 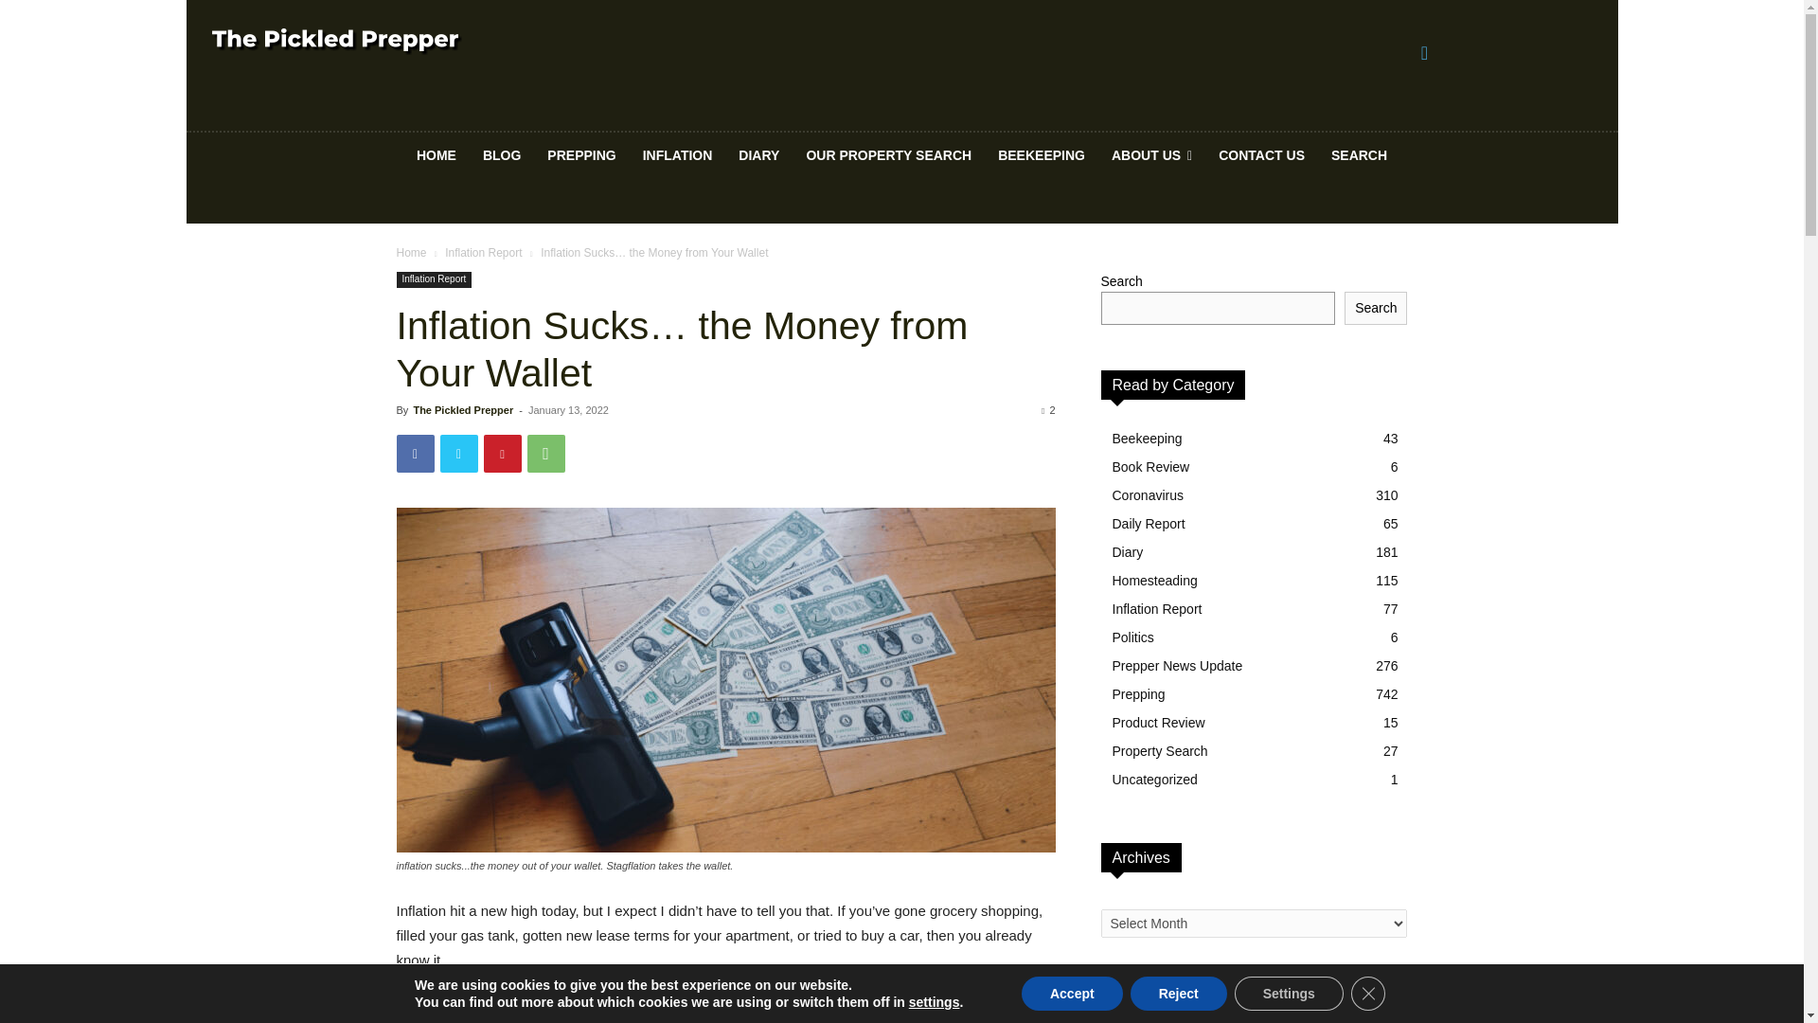 I want to click on Inflation Report, so click(x=483, y=253).